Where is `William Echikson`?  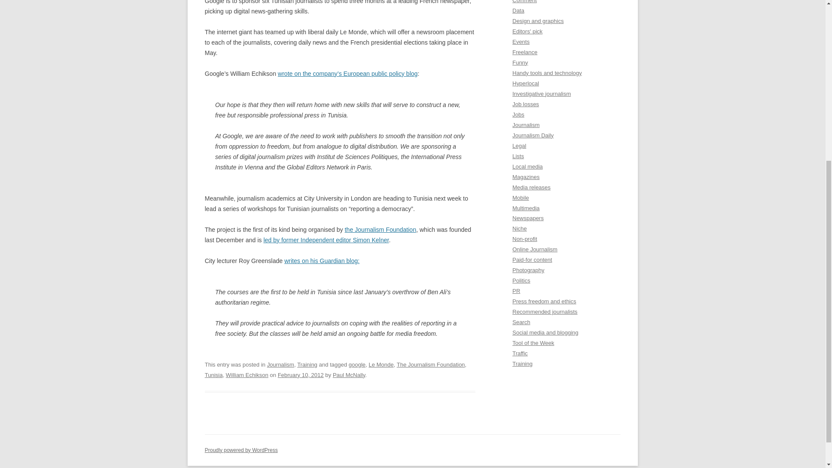 William Echikson is located at coordinates (247, 374).